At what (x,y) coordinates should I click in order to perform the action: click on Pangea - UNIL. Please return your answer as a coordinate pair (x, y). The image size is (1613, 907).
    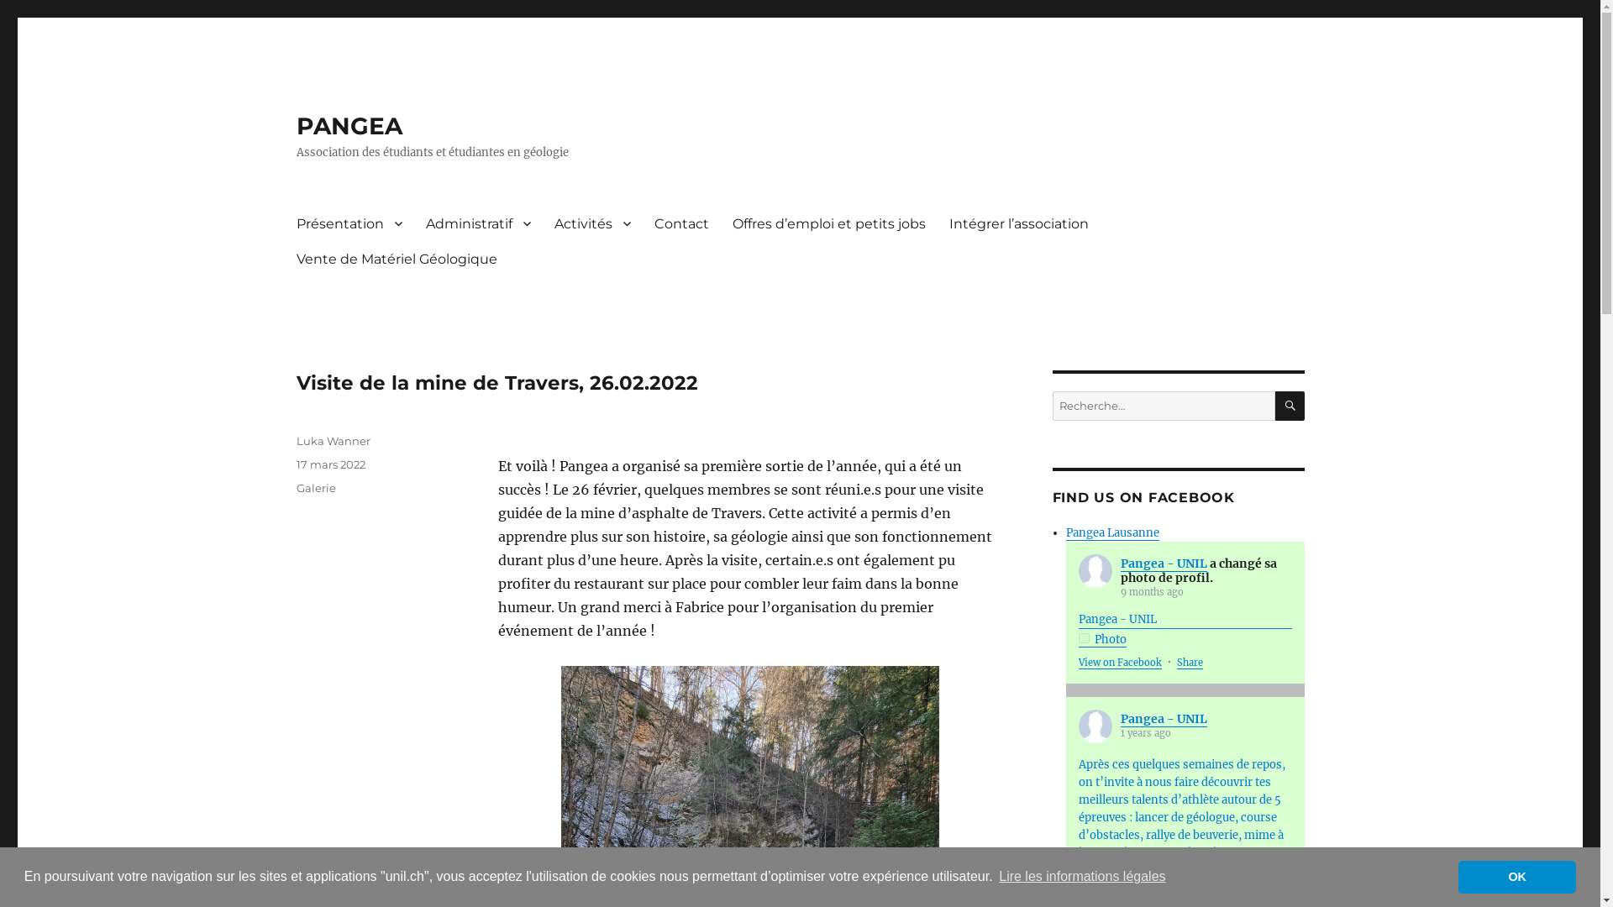
    Looking at the image, I should click on (1164, 719).